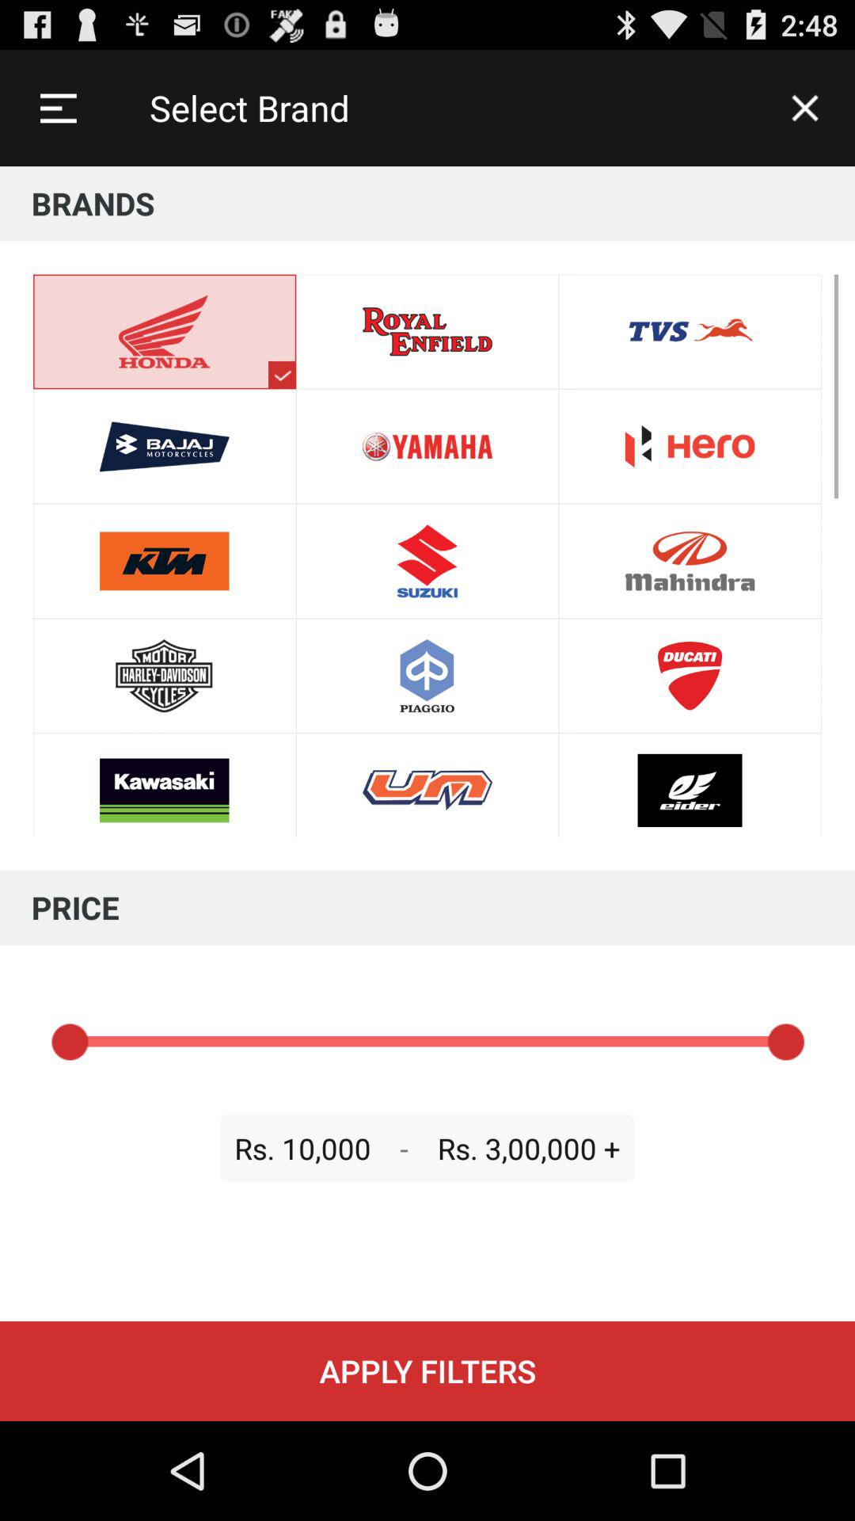  I want to click on select the icon to the right of the select brand icon, so click(804, 108).